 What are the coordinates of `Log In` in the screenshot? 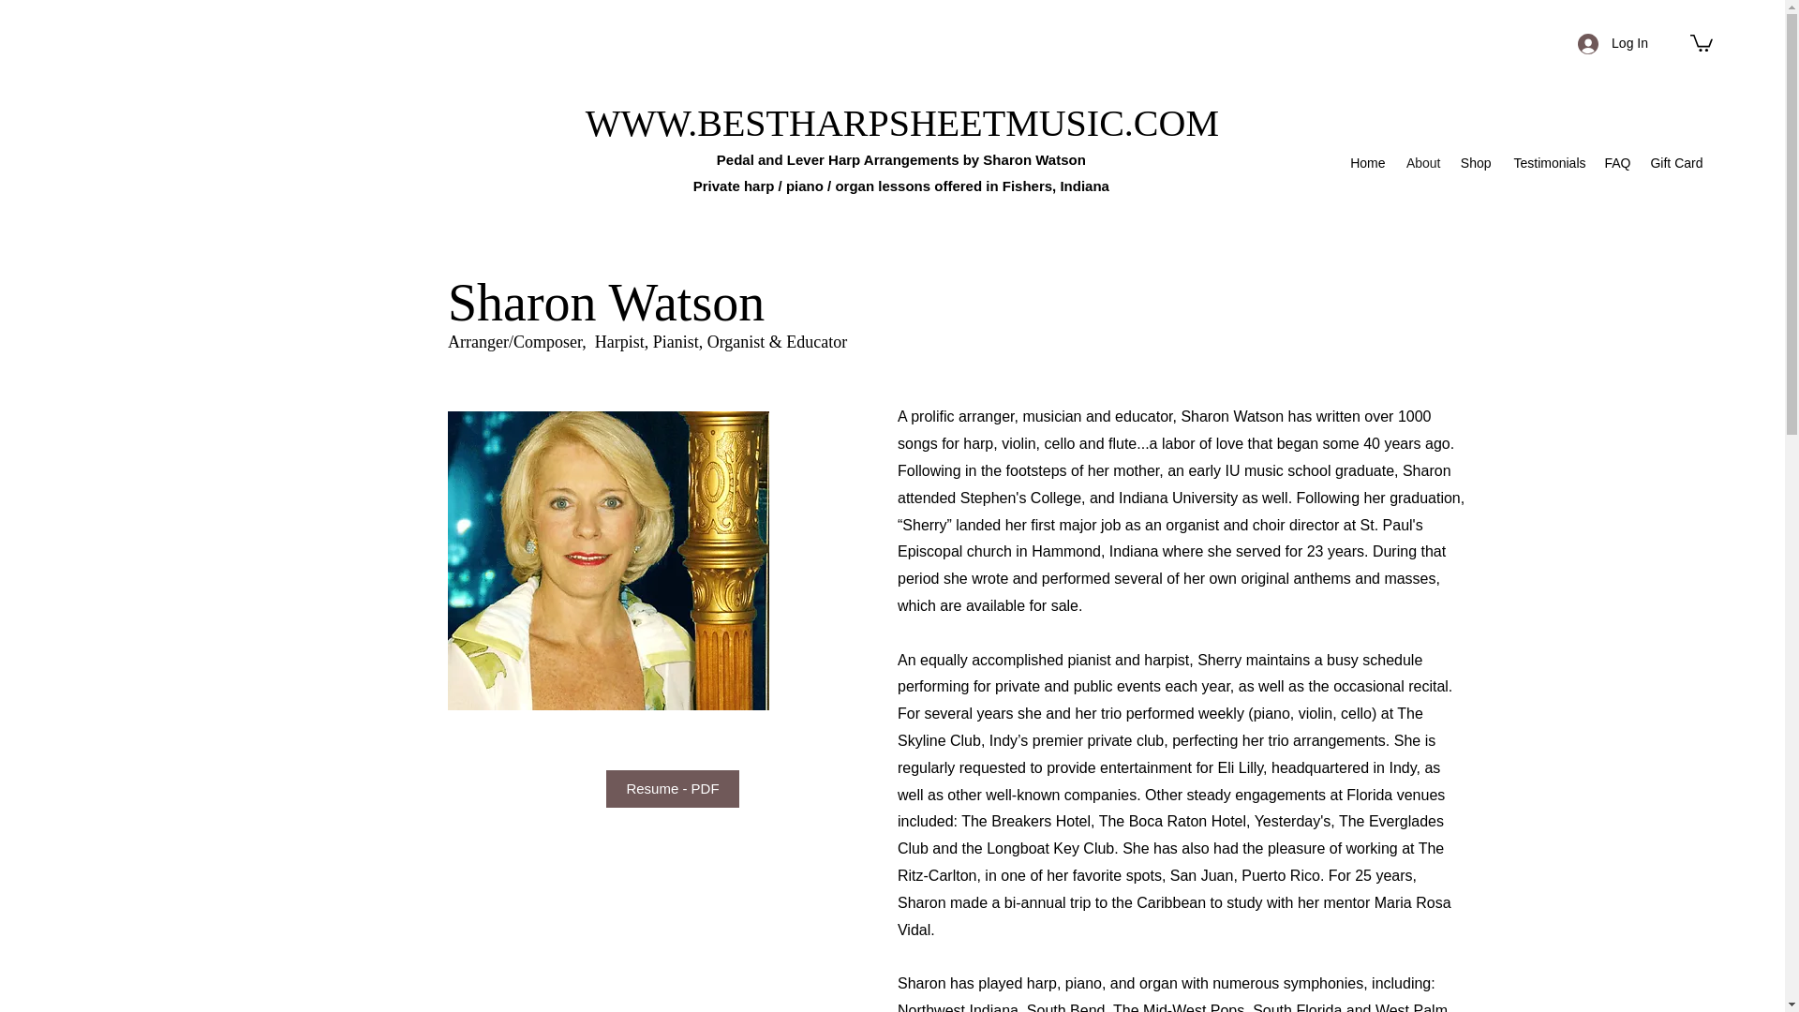 It's located at (1613, 43).